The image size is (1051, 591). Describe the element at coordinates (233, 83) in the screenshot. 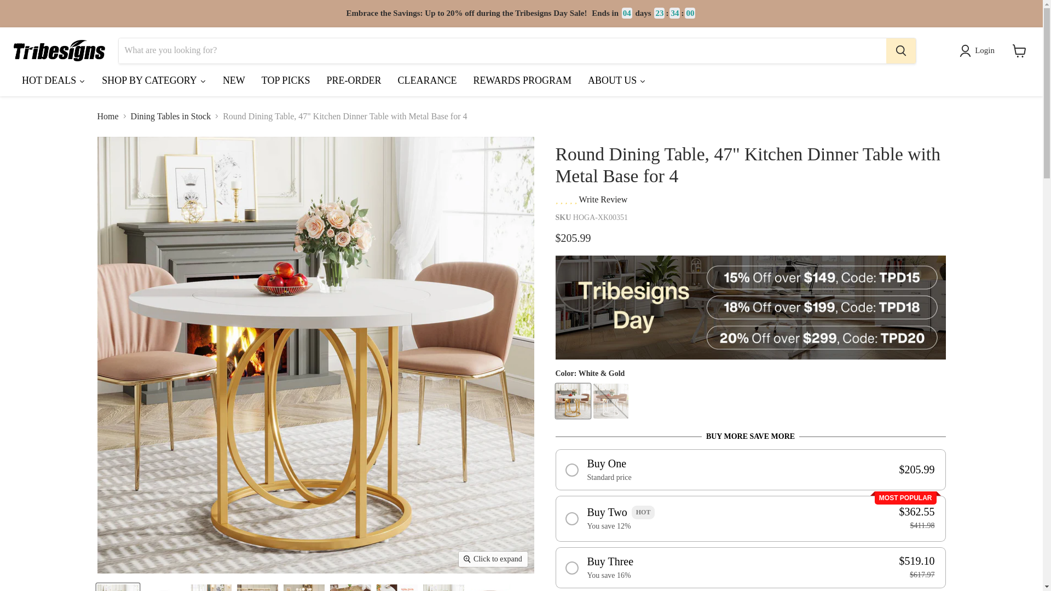

I see `NEW` at that location.